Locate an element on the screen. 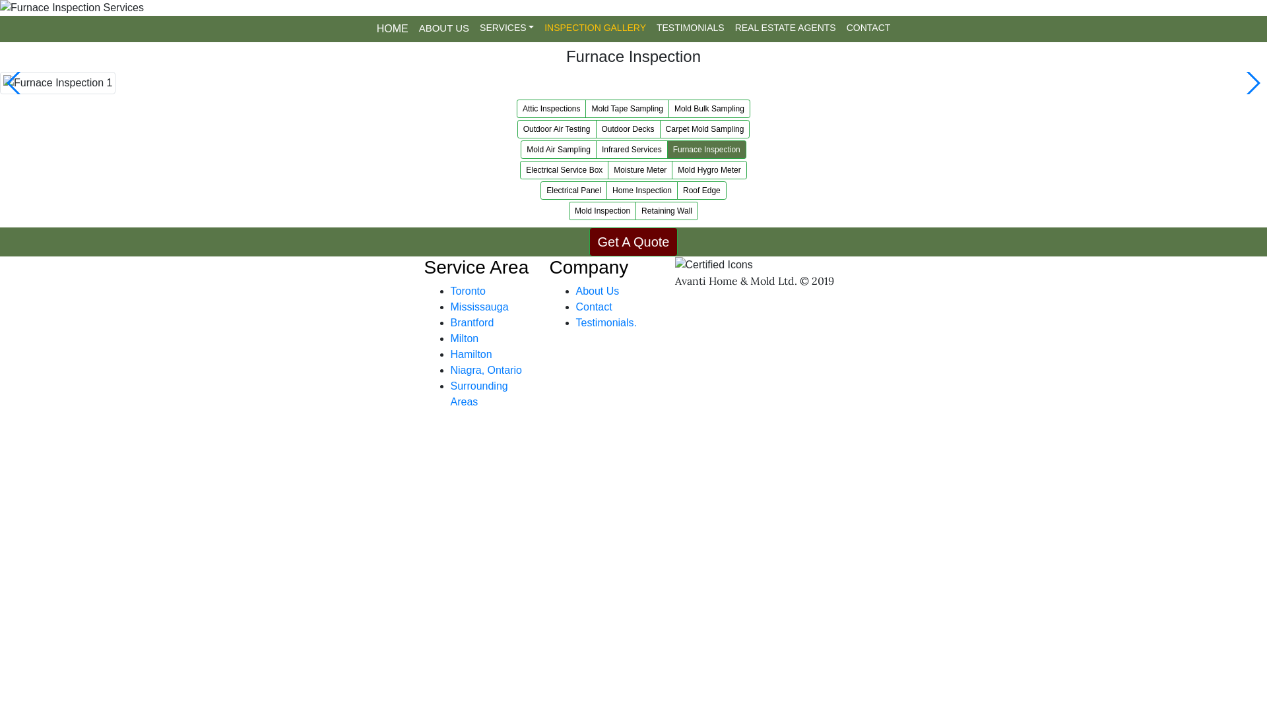 The image size is (1267, 712). Brantford is located at coordinates (472, 323).